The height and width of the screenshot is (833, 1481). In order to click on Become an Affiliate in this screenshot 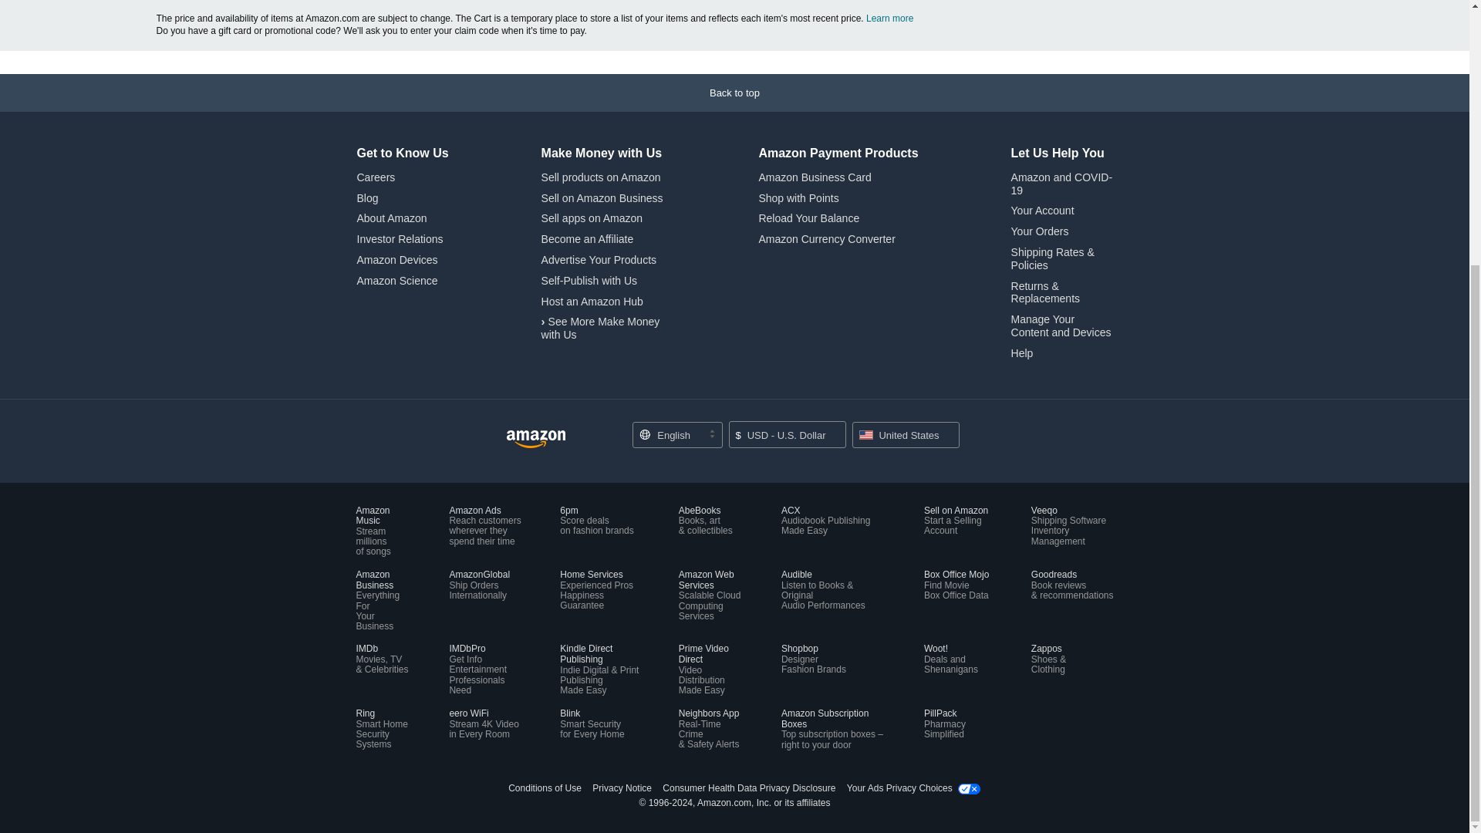, I will do `click(588, 239)`.